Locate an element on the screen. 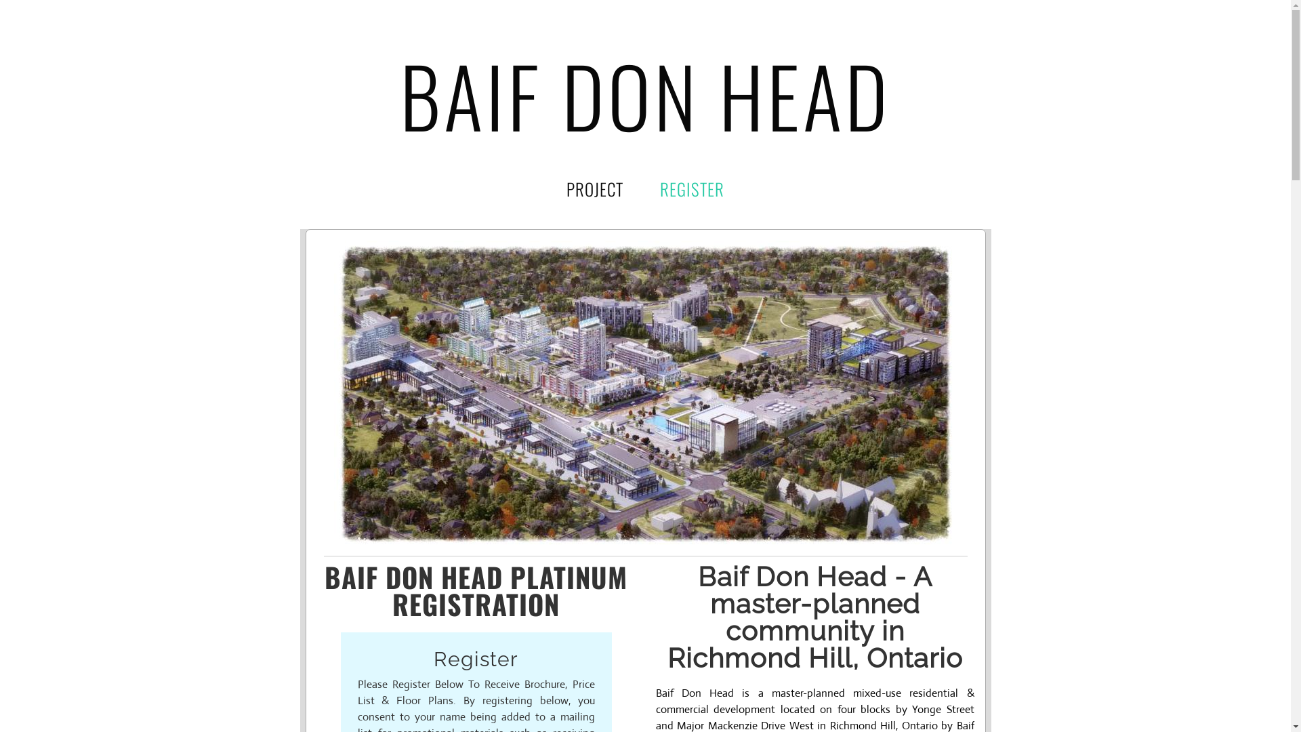  BAIF DON HEAD is located at coordinates (645, 95).